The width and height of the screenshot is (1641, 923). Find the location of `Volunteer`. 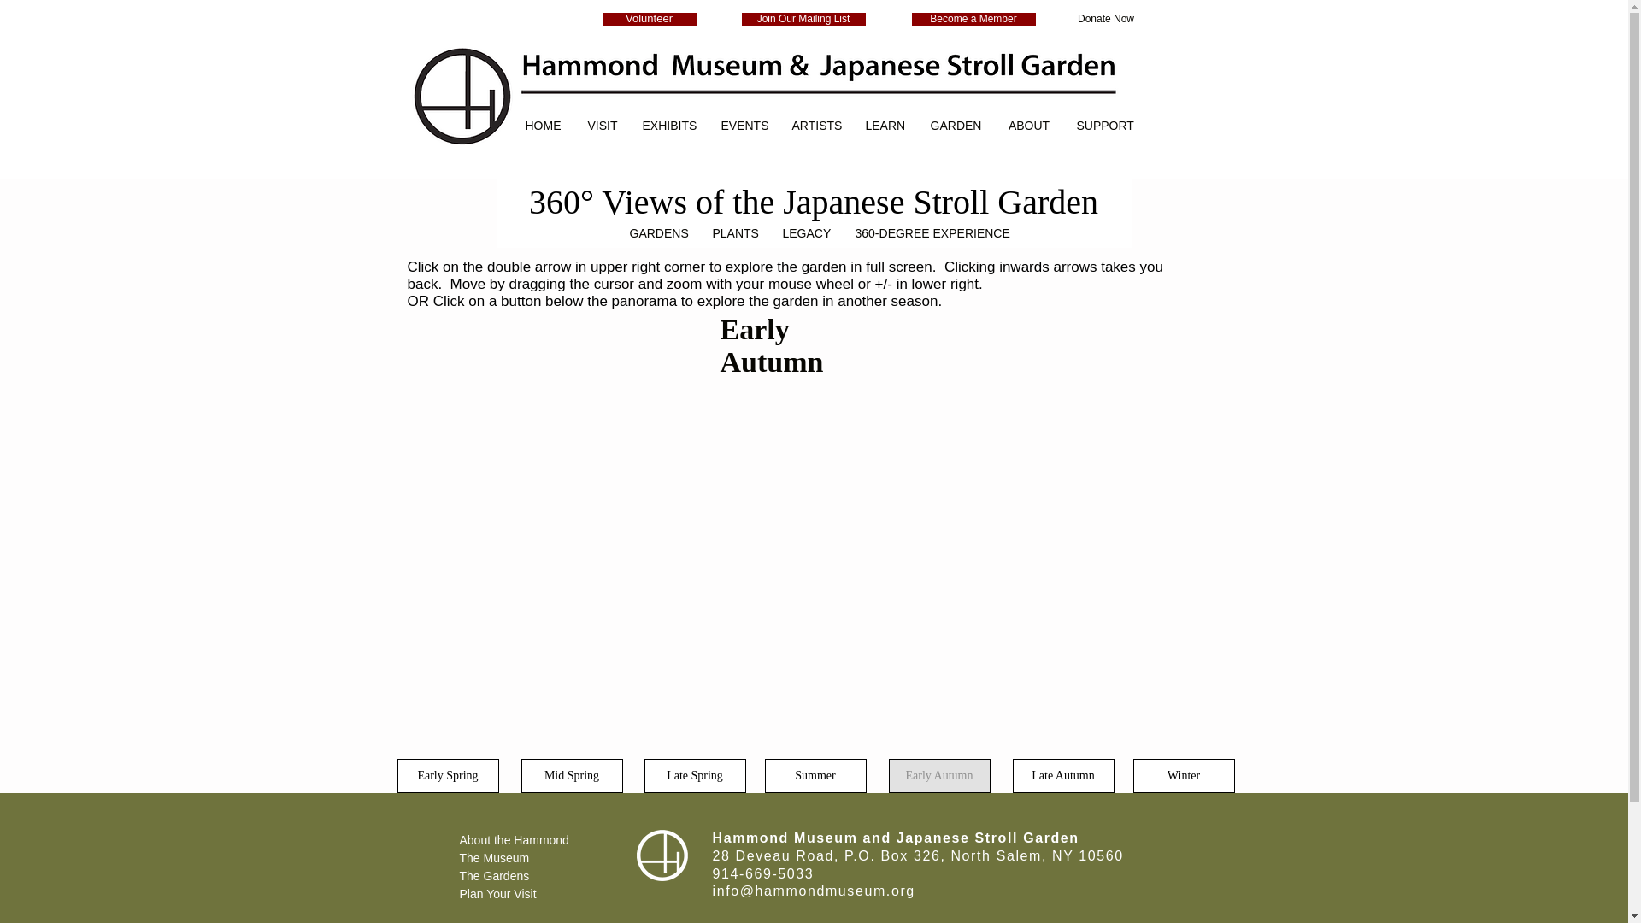

Volunteer is located at coordinates (649, 19).